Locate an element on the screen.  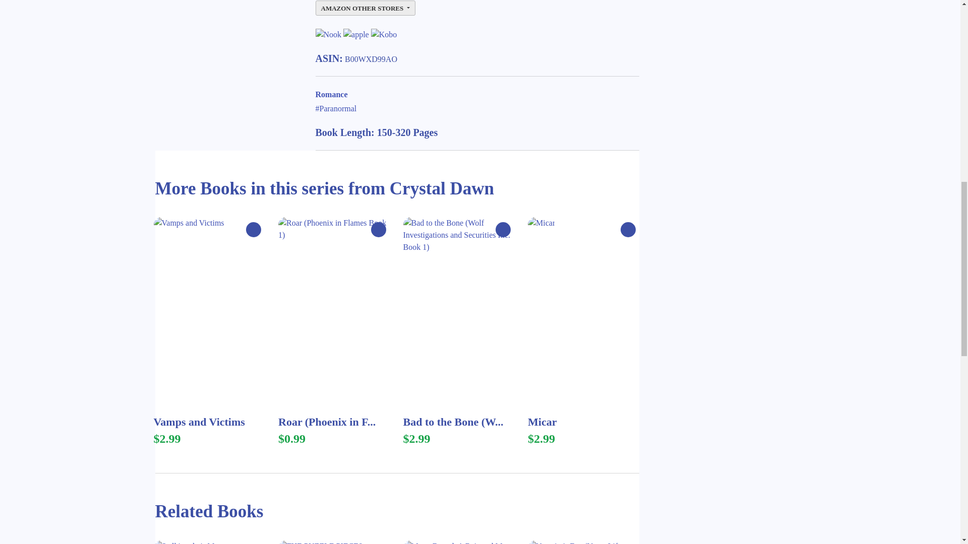
Kobo is located at coordinates (384, 34).